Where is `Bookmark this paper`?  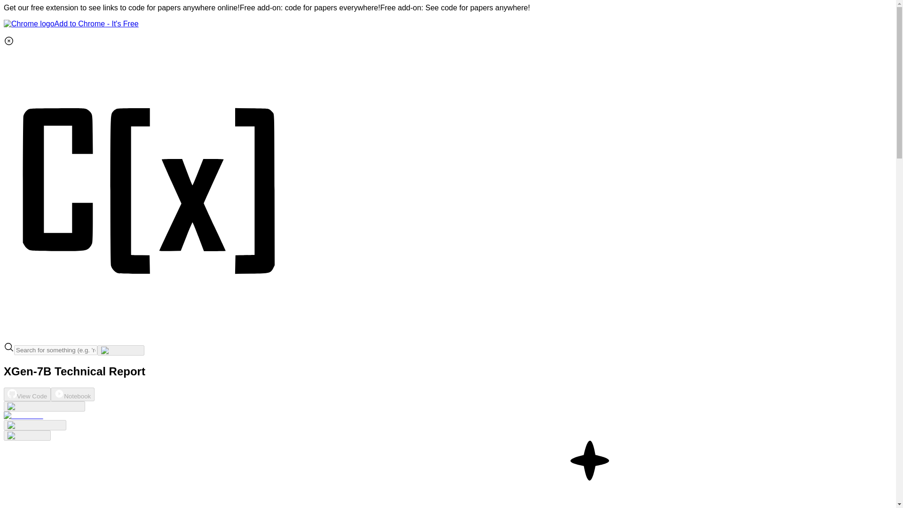
Bookmark this paper is located at coordinates (35, 425).